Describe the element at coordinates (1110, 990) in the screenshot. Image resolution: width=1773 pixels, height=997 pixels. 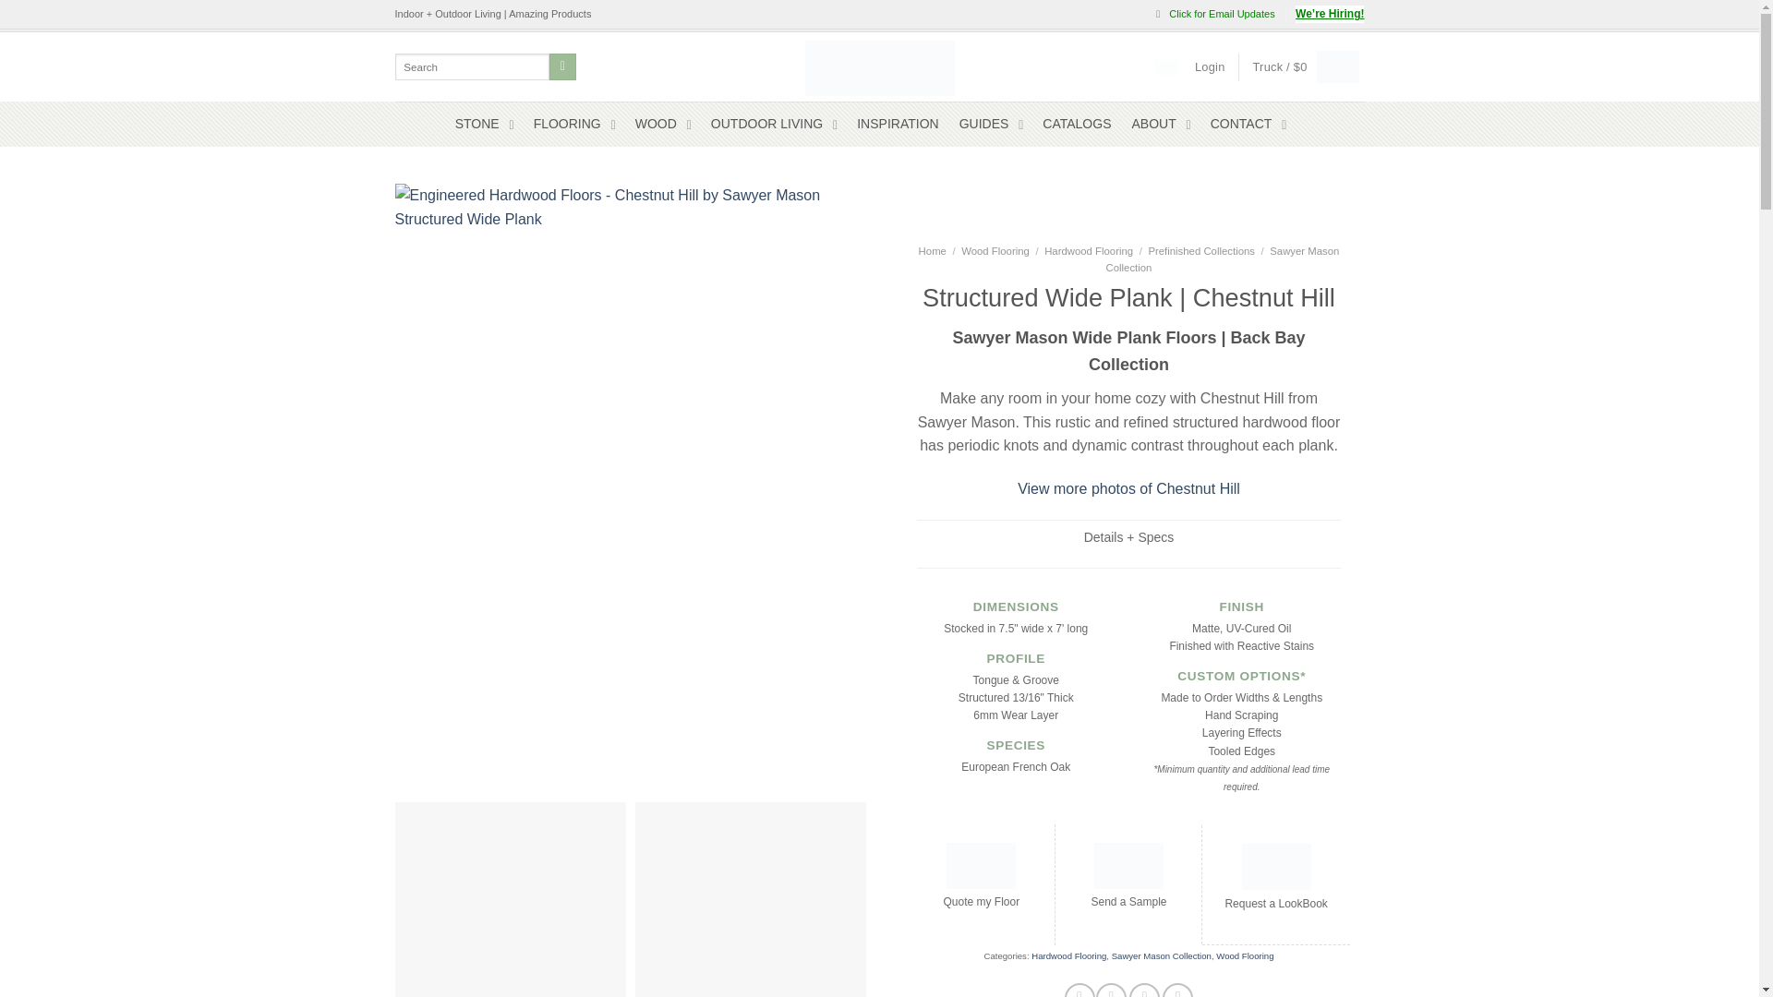
I see `Share on X` at that location.